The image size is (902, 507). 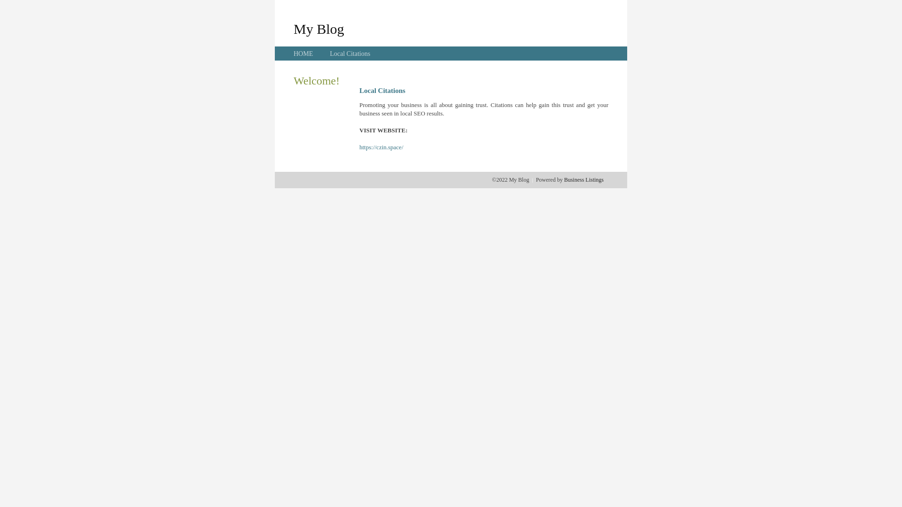 What do you see at coordinates (303, 54) in the screenshot?
I see `HOME` at bounding box center [303, 54].